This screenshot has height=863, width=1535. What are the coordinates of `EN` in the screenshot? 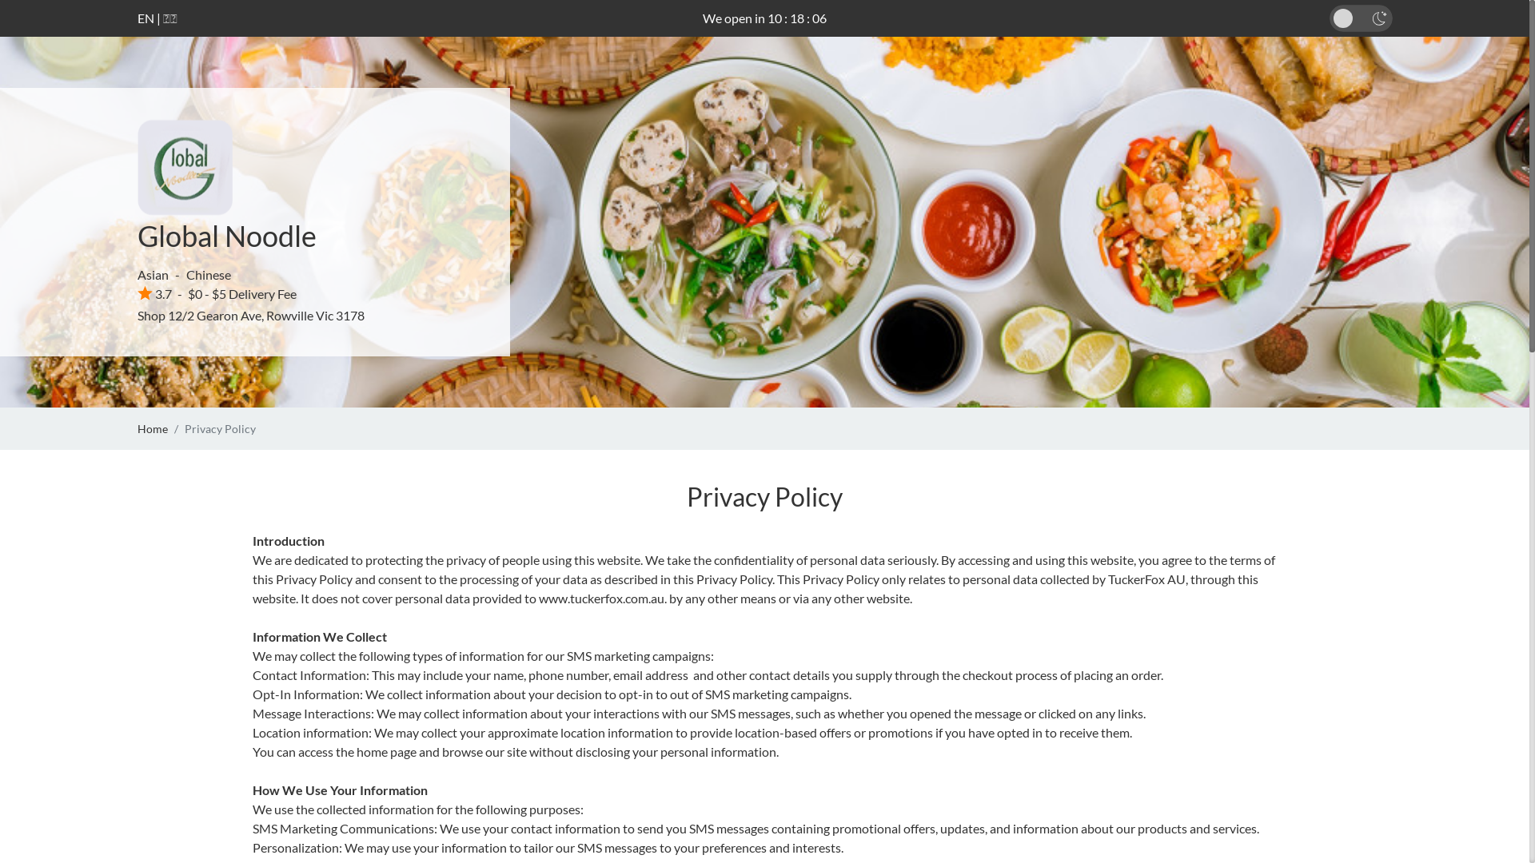 It's located at (146, 18).